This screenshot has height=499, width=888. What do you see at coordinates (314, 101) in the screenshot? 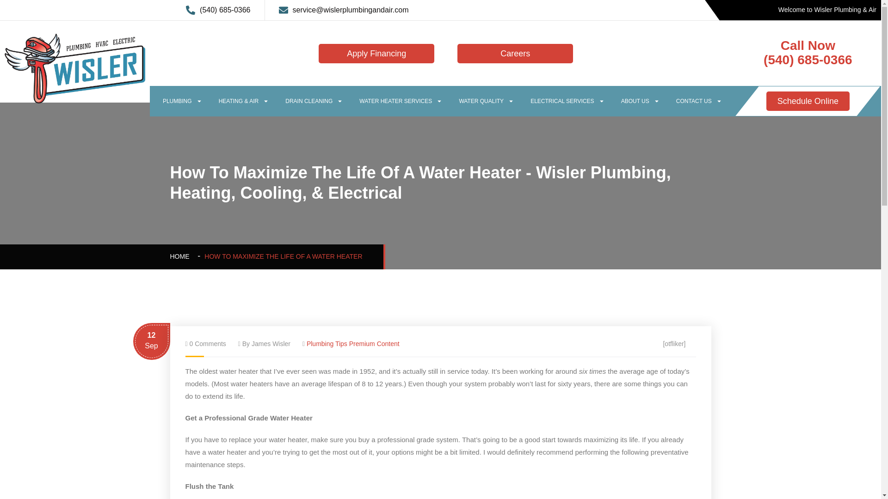
I see `DRAIN CLEANING` at bounding box center [314, 101].